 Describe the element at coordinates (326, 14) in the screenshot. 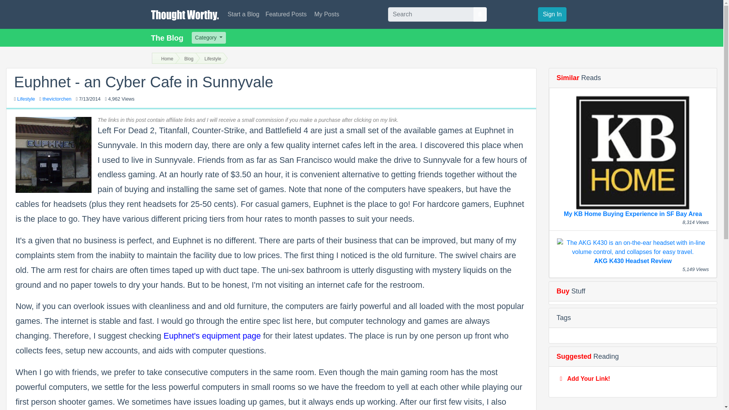

I see `My Posts` at that location.